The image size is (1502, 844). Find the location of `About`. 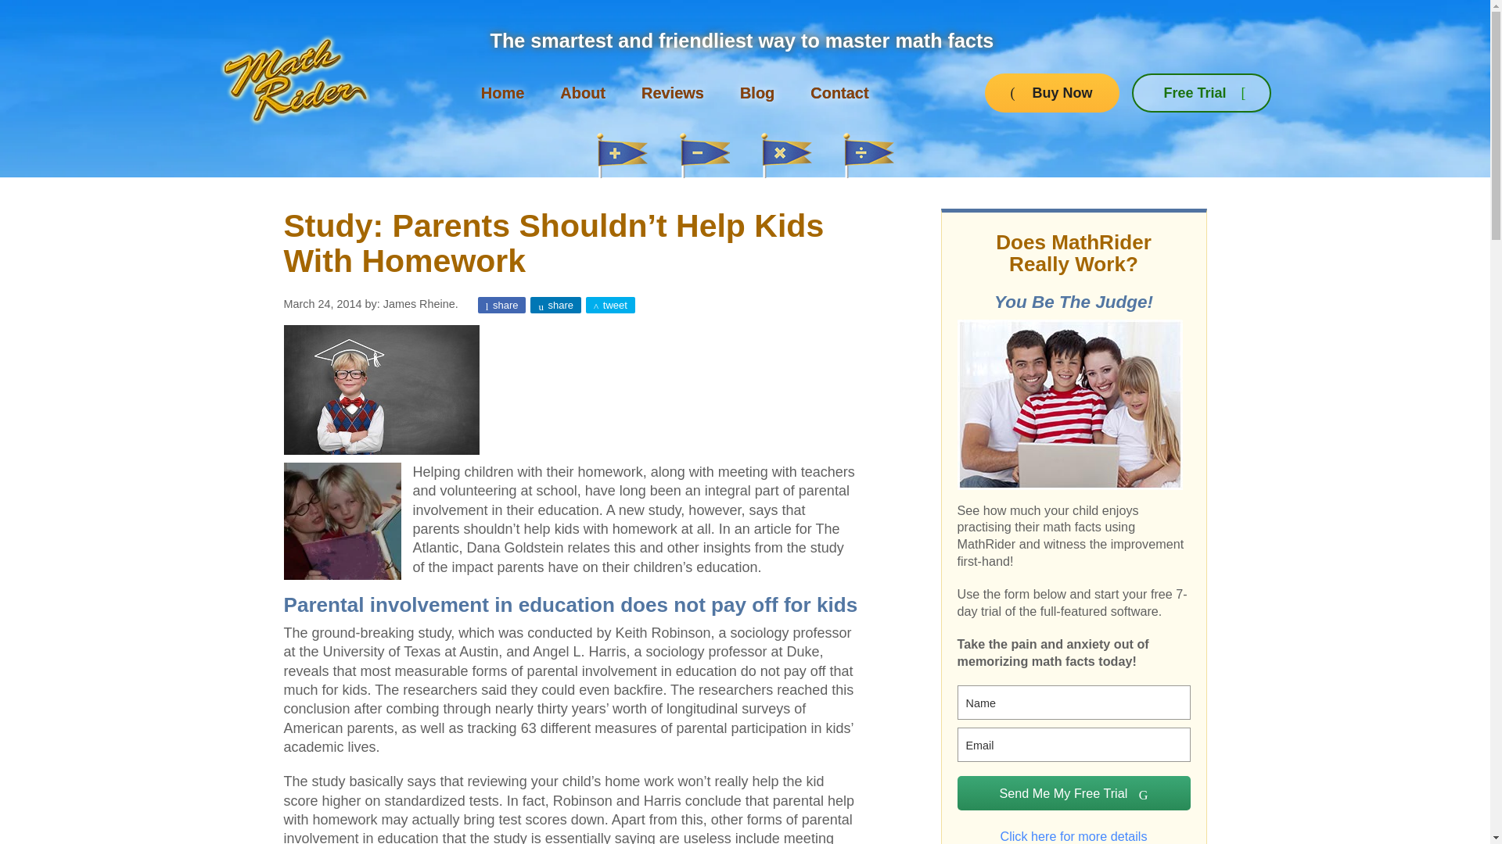

About is located at coordinates (582, 93).